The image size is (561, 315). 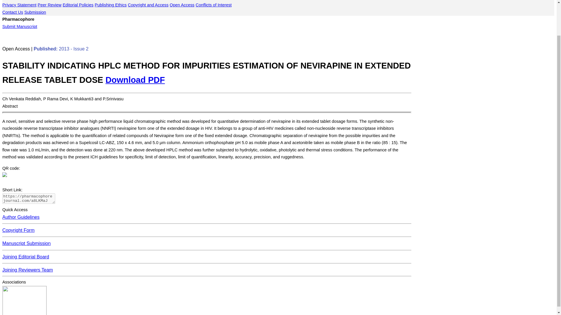 What do you see at coordinates (18, 230) in the screenshot?
I see `Copyright Form` at bounding box center [18, 230].